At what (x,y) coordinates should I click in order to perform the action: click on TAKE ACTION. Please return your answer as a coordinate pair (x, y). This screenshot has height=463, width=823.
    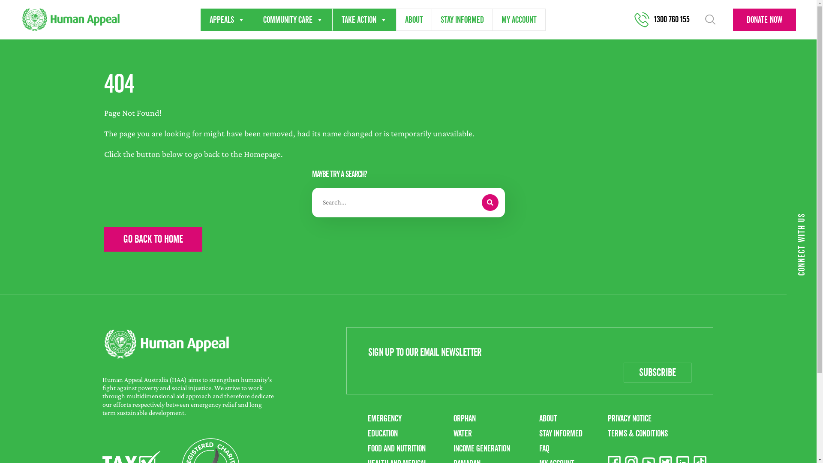
    Looking at the image, I should click on (364, 20).